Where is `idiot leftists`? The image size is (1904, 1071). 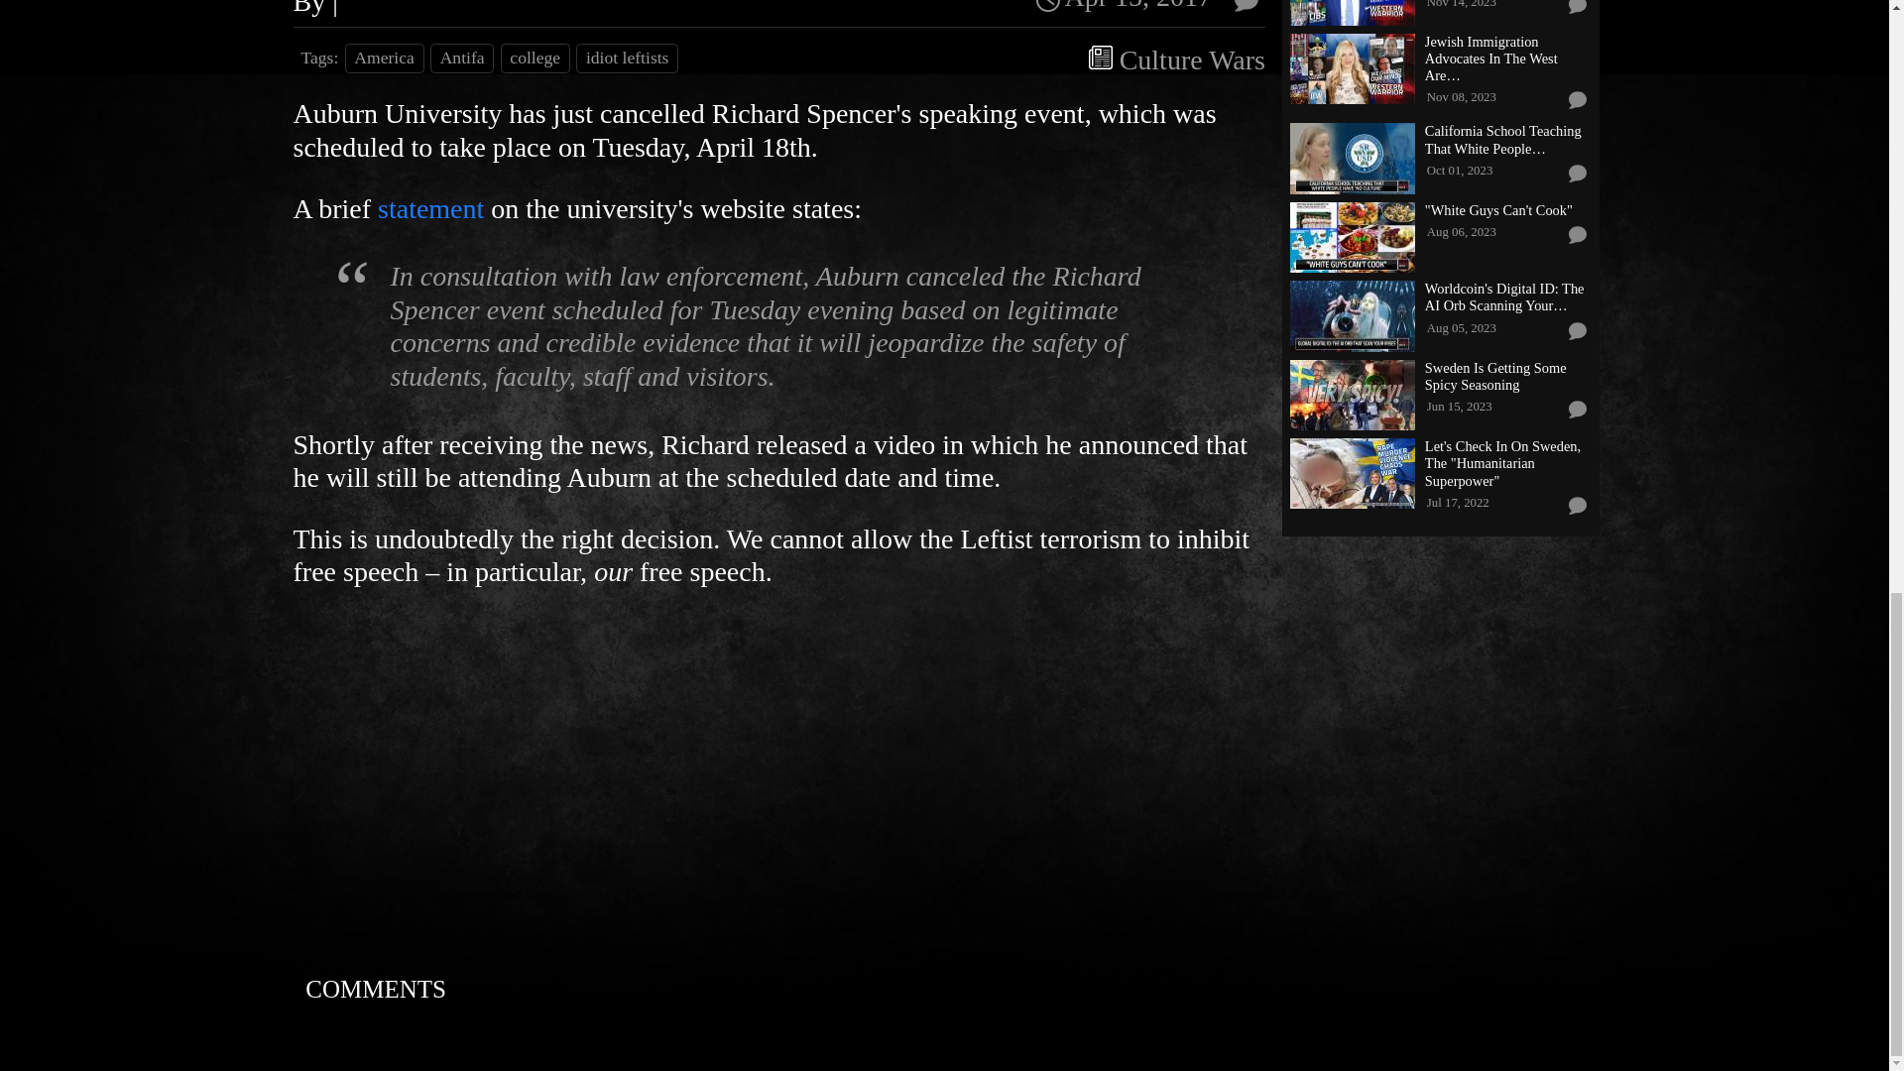
idiot leftists is located at coordinates (627, 59).